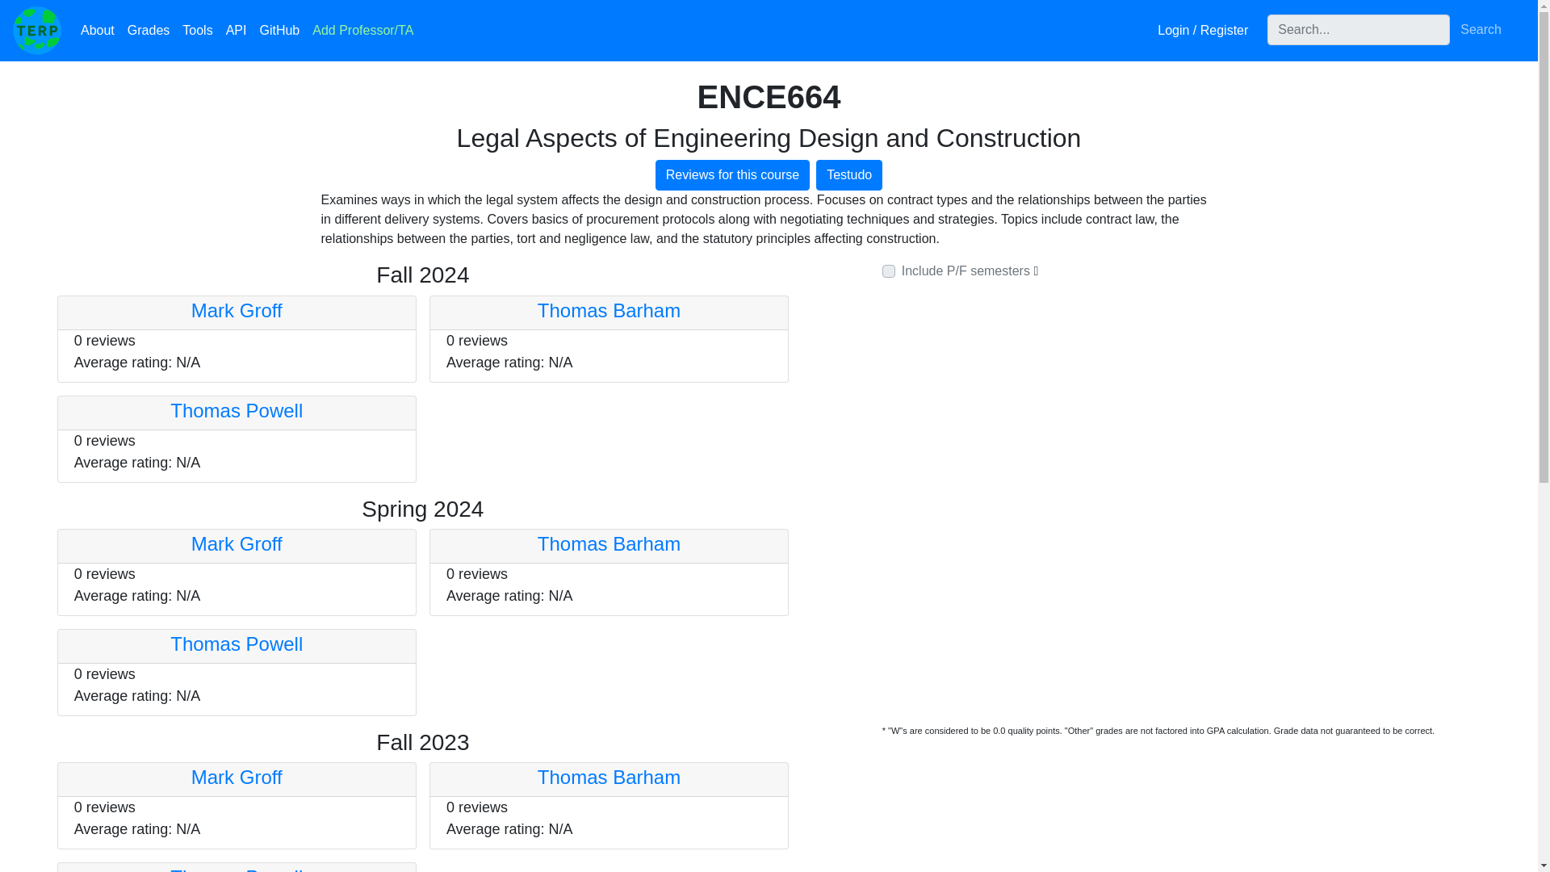 The image size is (1550, 872). What do you see at coordinates (237, 31) in the screenshot?
I see `API` at bounding box center [237, 31].